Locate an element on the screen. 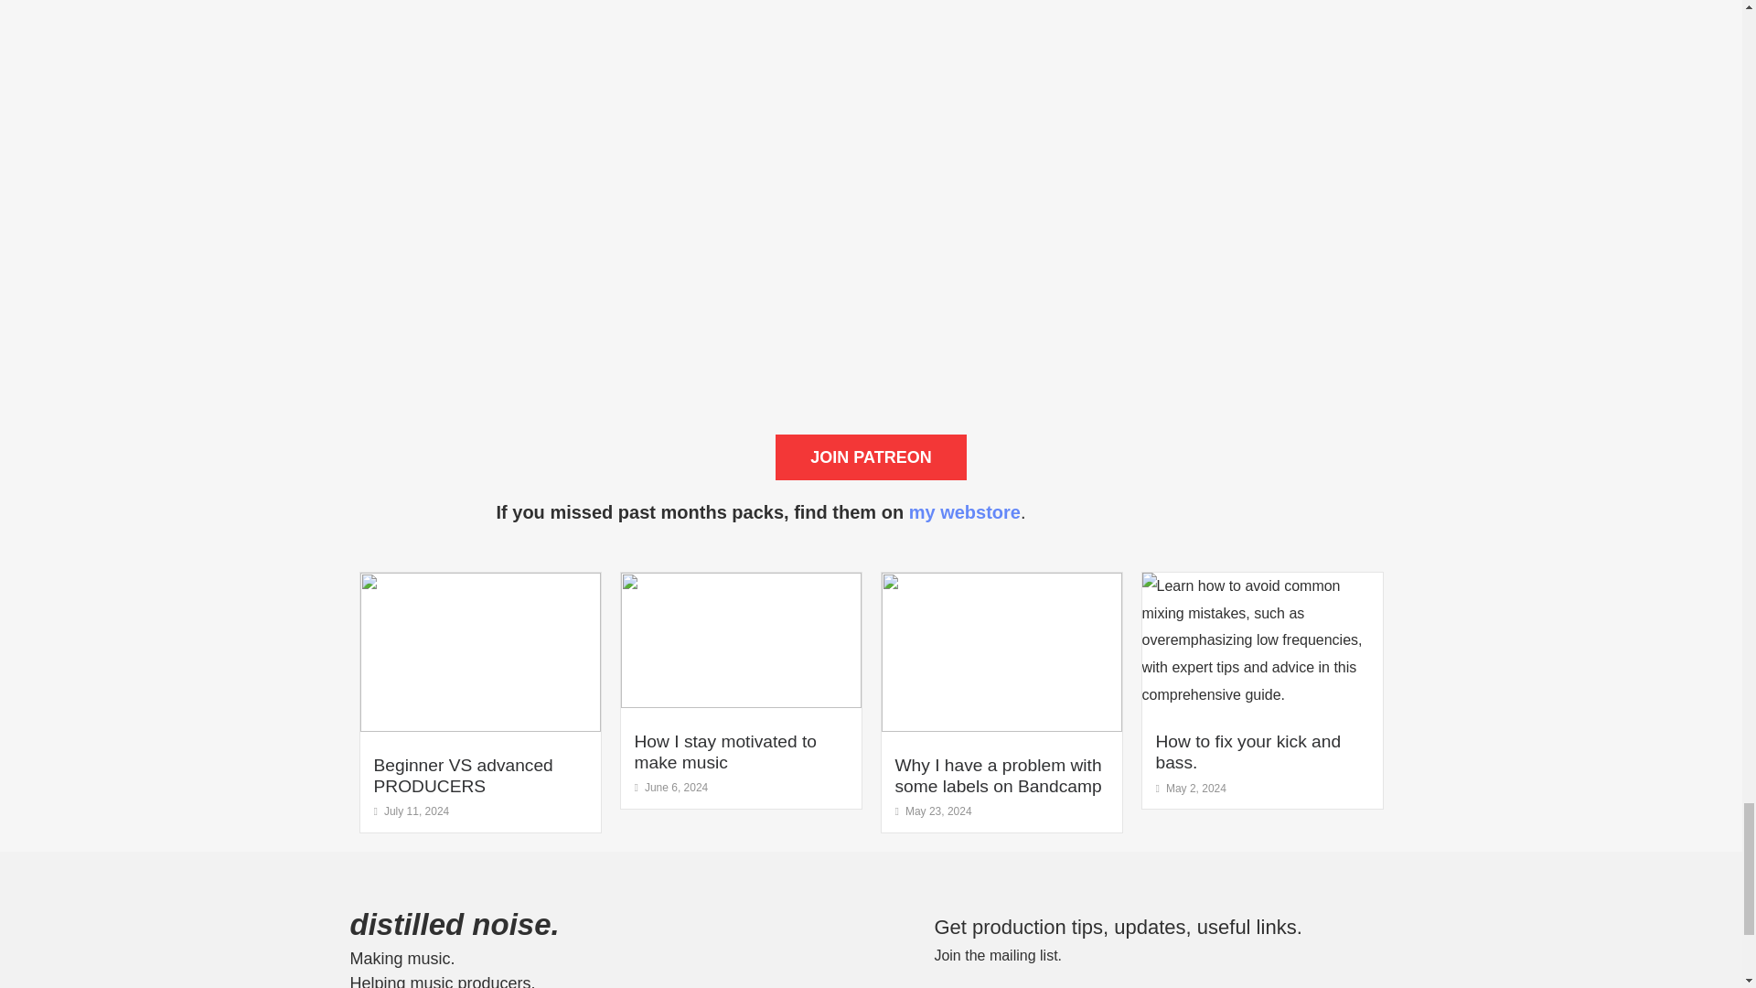 The width and height of the screenshot is (1756, 988). Why I have a problem with some labels on Bandcamp is located at coordinates (997, 776).